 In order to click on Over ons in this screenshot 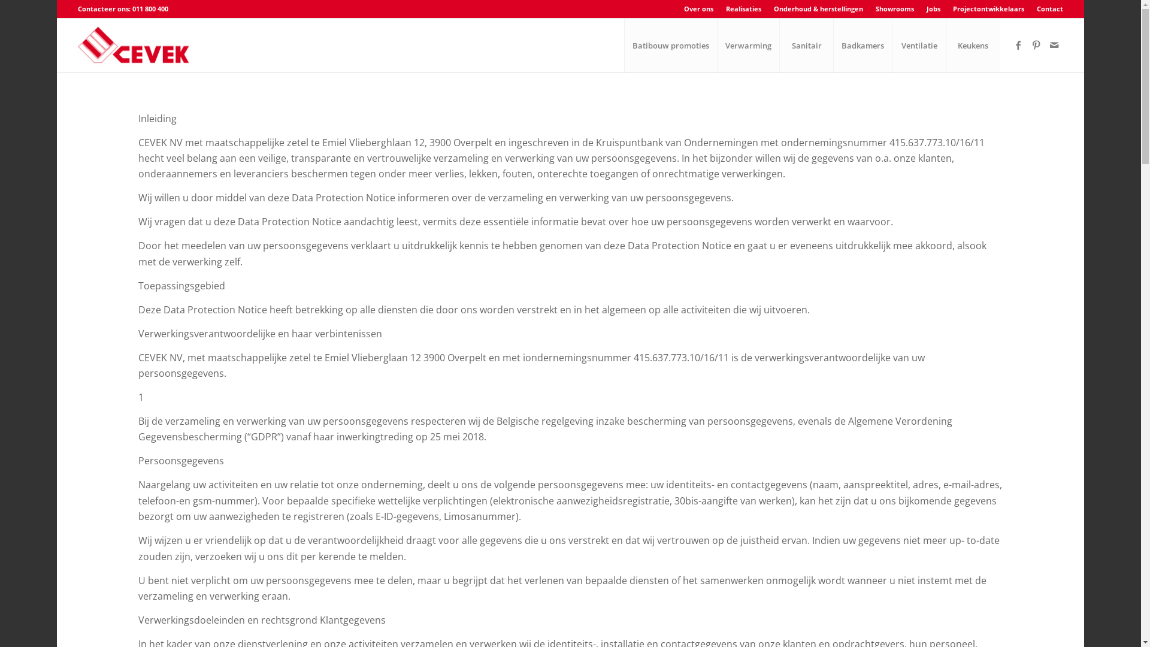, I will do `click(698, 8)`.